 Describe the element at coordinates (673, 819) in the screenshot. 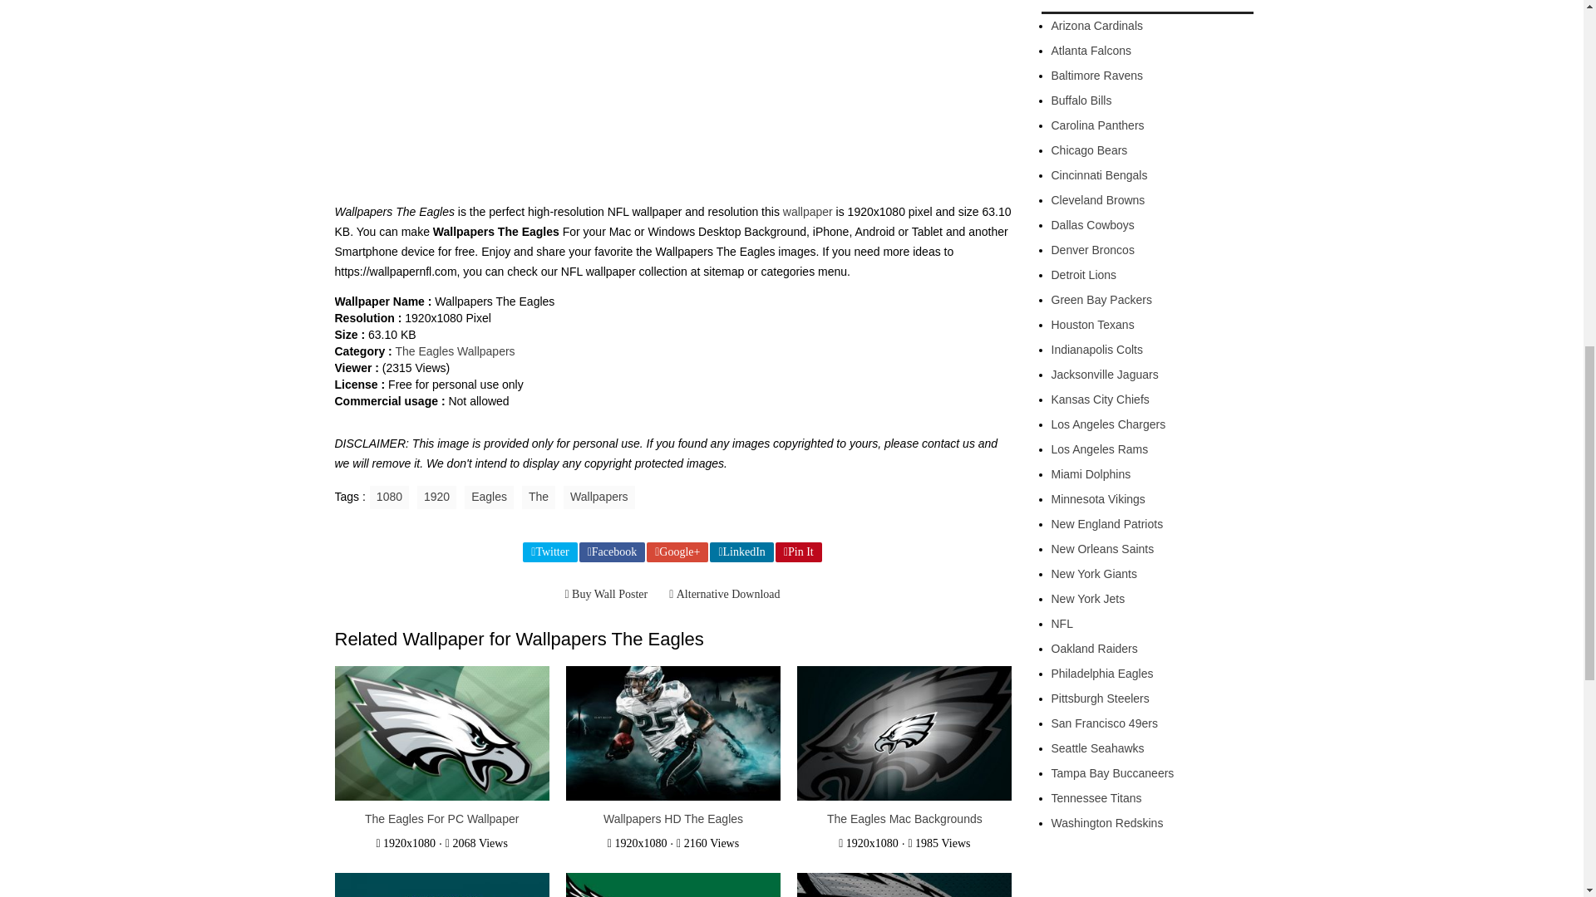

I see `Wallpapers HD The Eagles` at that location.